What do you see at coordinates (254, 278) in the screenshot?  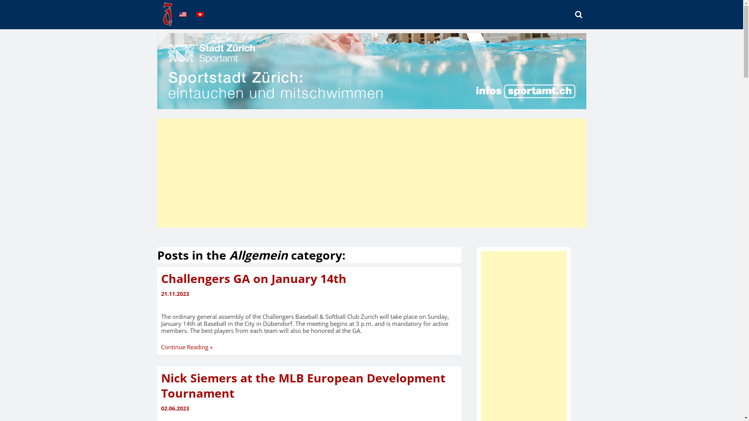 I see `Challengers GA on January 14th` at bounding box center [254, 278].